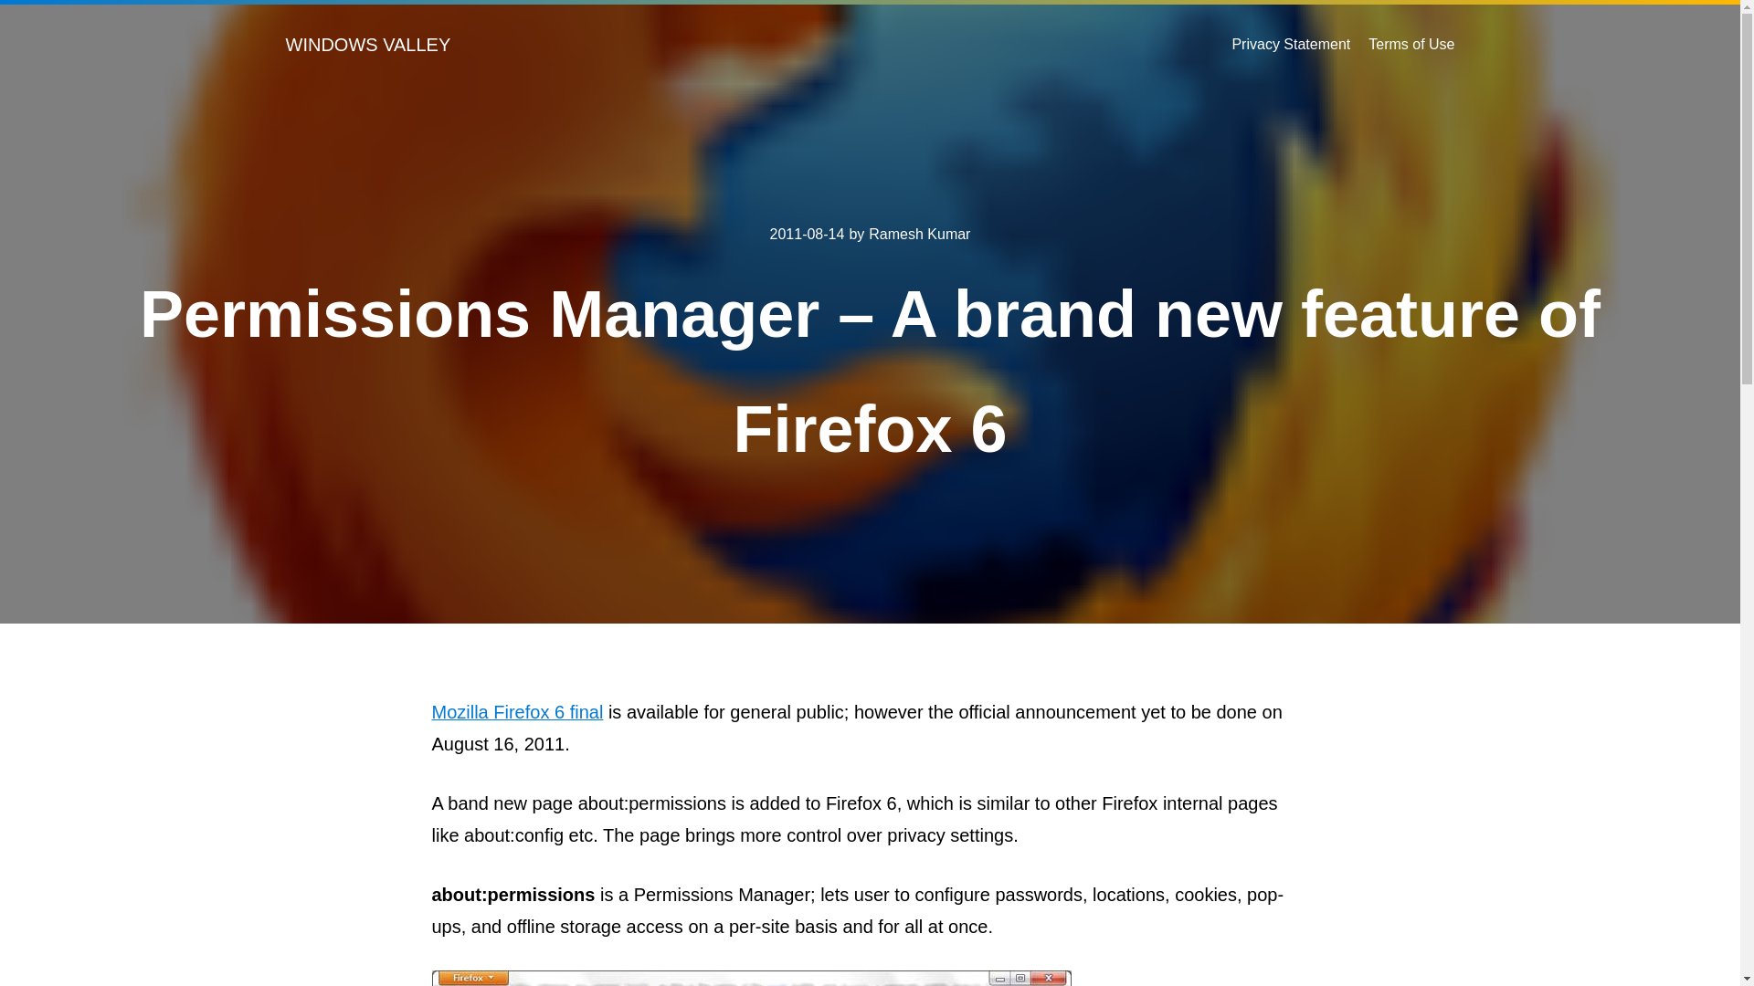 The image size is (1754, 986). I want to click on Privacy Statement, so click(1290, 44).